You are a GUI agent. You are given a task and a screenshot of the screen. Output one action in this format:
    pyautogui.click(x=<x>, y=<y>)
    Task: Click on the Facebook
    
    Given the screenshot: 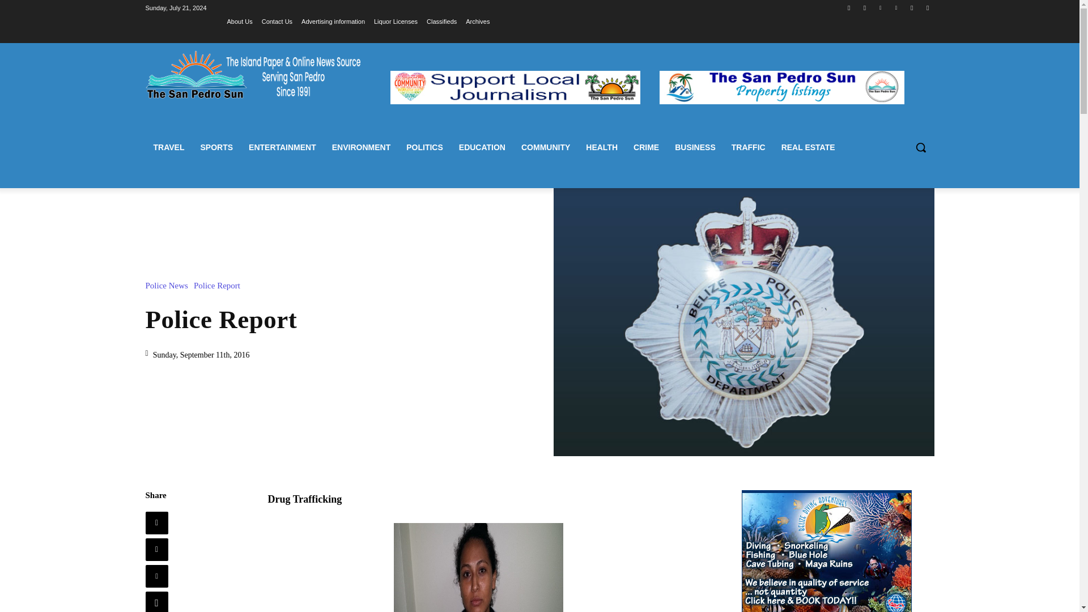 What is the action you would take?
    pyautogui.click(x=849, y=7)
    